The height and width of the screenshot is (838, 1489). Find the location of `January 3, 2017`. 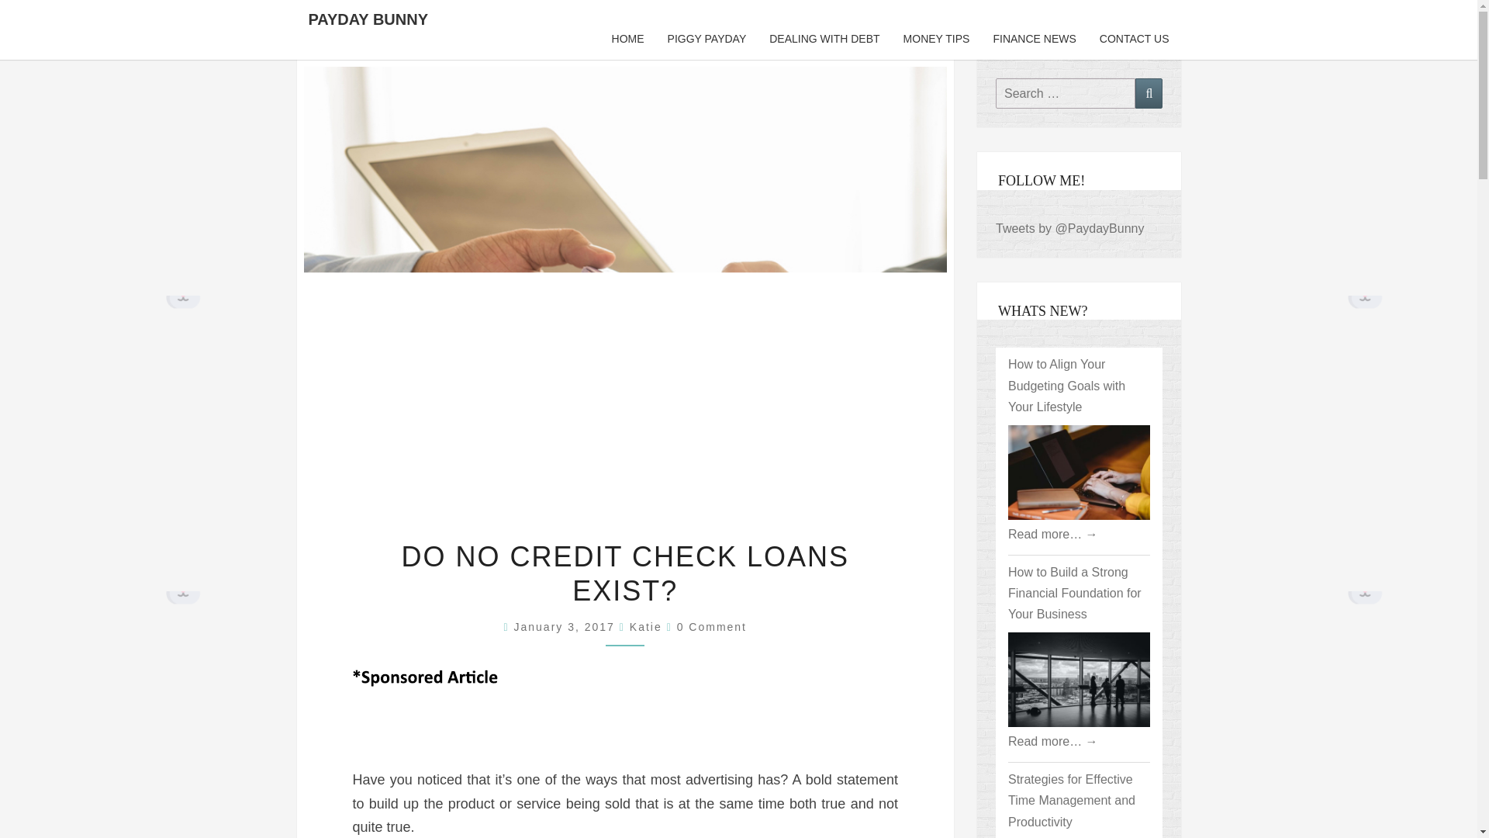

January 3, 2017 is located at coordinates (566, 627).